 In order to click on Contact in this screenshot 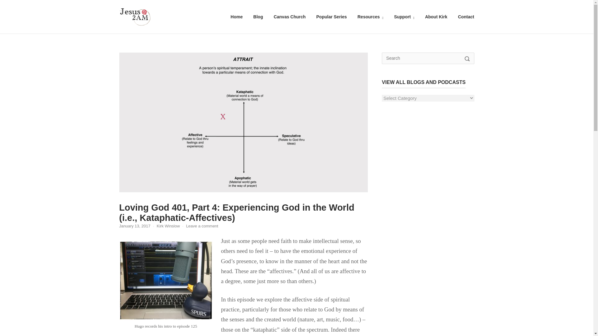, I will do `click(466, 17)`.